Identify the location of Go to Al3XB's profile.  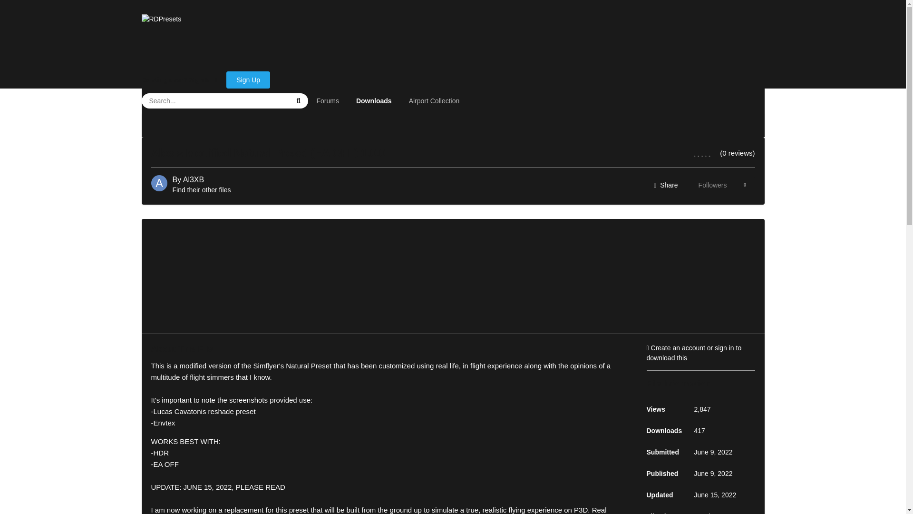
(159, 183).